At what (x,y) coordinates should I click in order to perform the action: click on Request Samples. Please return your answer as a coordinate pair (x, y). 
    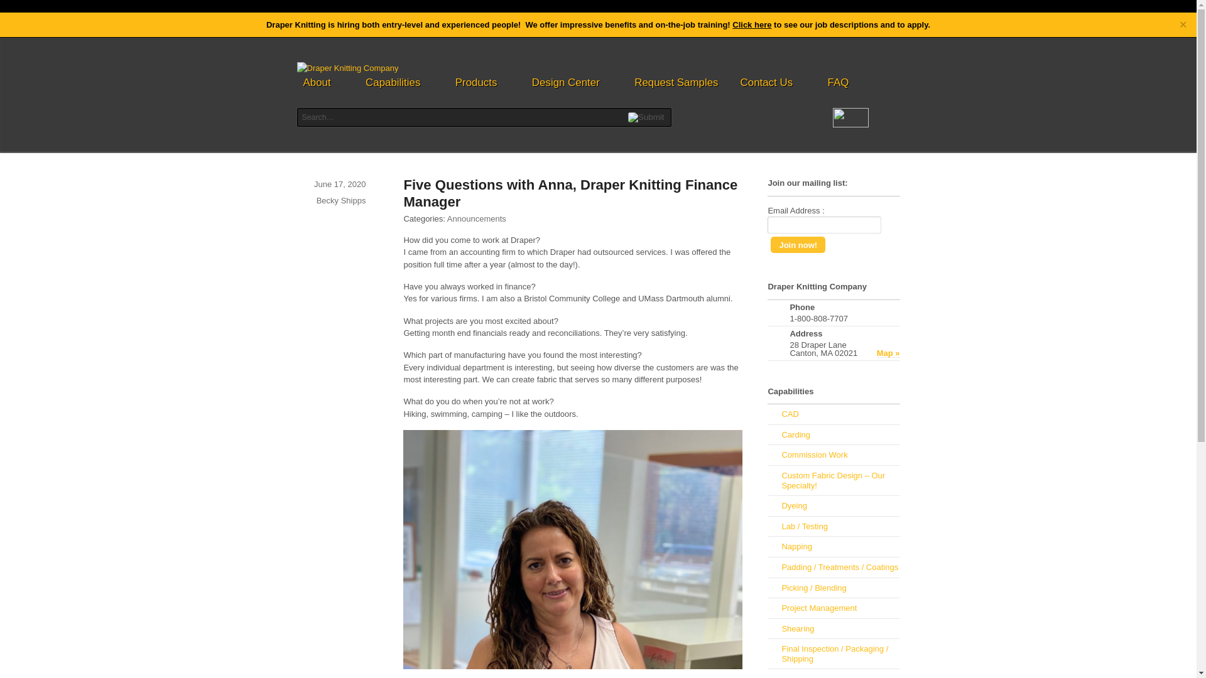
    Looking at the image, I should click on (676, 82).